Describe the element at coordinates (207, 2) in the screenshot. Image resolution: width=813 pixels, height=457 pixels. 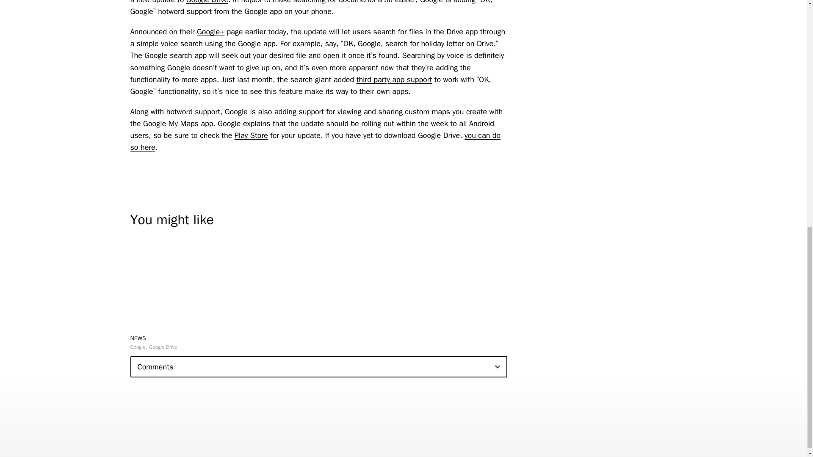
I see `Google Drive` at that location.